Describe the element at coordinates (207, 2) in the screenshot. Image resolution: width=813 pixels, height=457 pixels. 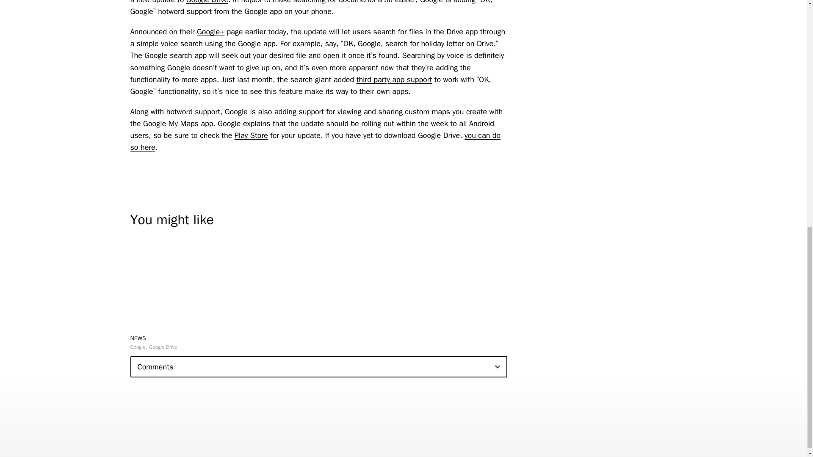
I see `Google Drive` at that location.